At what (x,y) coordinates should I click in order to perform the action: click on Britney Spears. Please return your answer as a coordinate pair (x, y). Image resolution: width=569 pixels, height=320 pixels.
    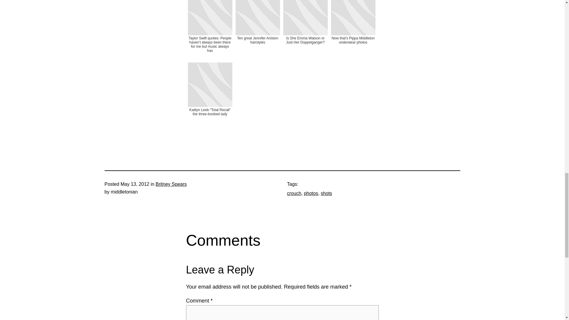
    Looking at the image, I should click on (171, 184).